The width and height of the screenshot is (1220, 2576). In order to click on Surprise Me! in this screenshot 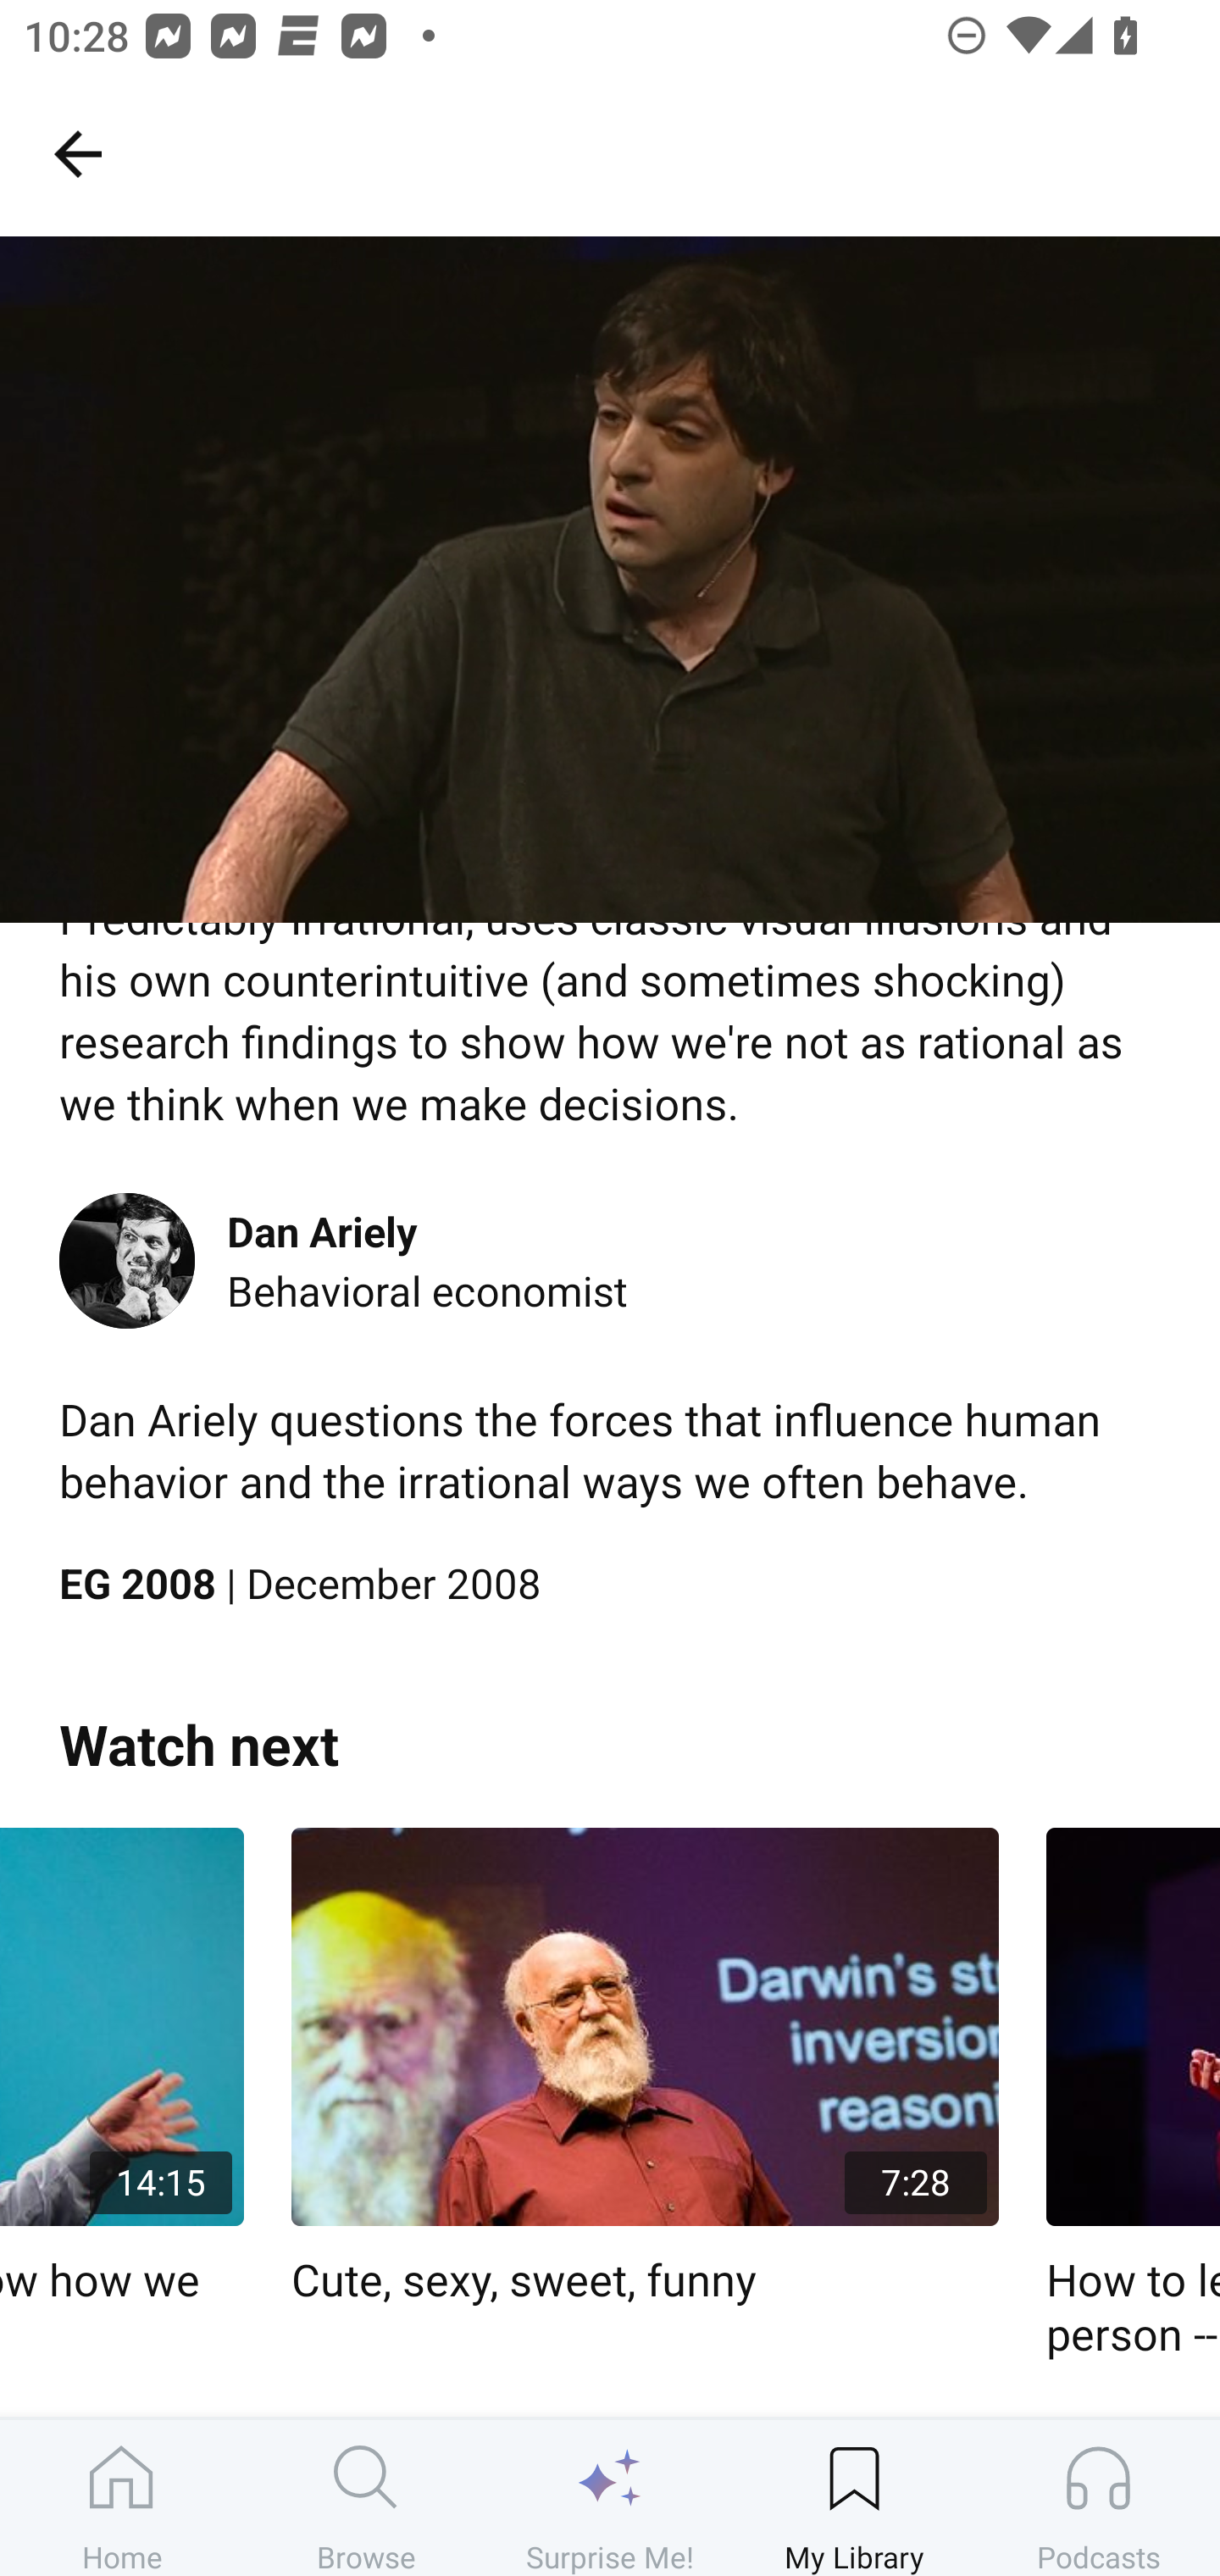, I will do `click(610, 2497)`.